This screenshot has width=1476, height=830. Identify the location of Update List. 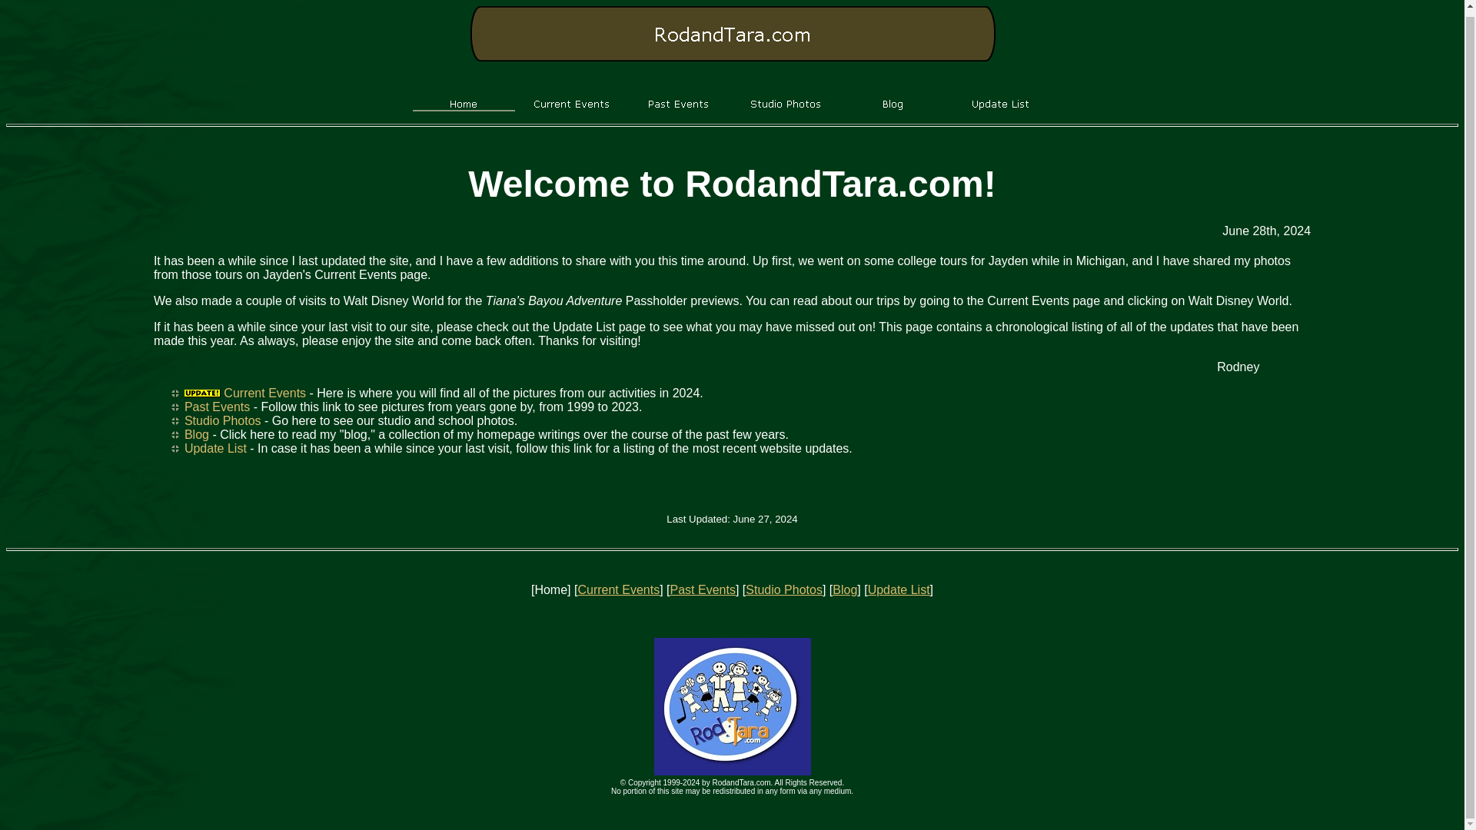
(215, 447).